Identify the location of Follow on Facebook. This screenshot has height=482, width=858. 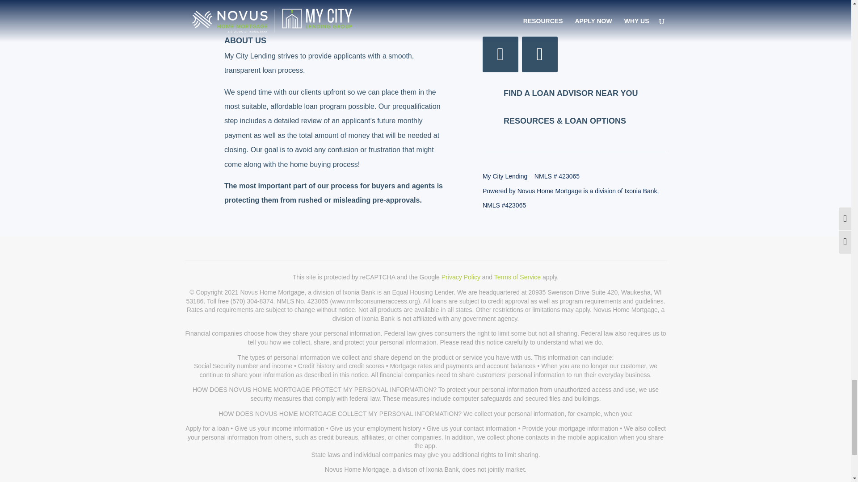
(500, 54).